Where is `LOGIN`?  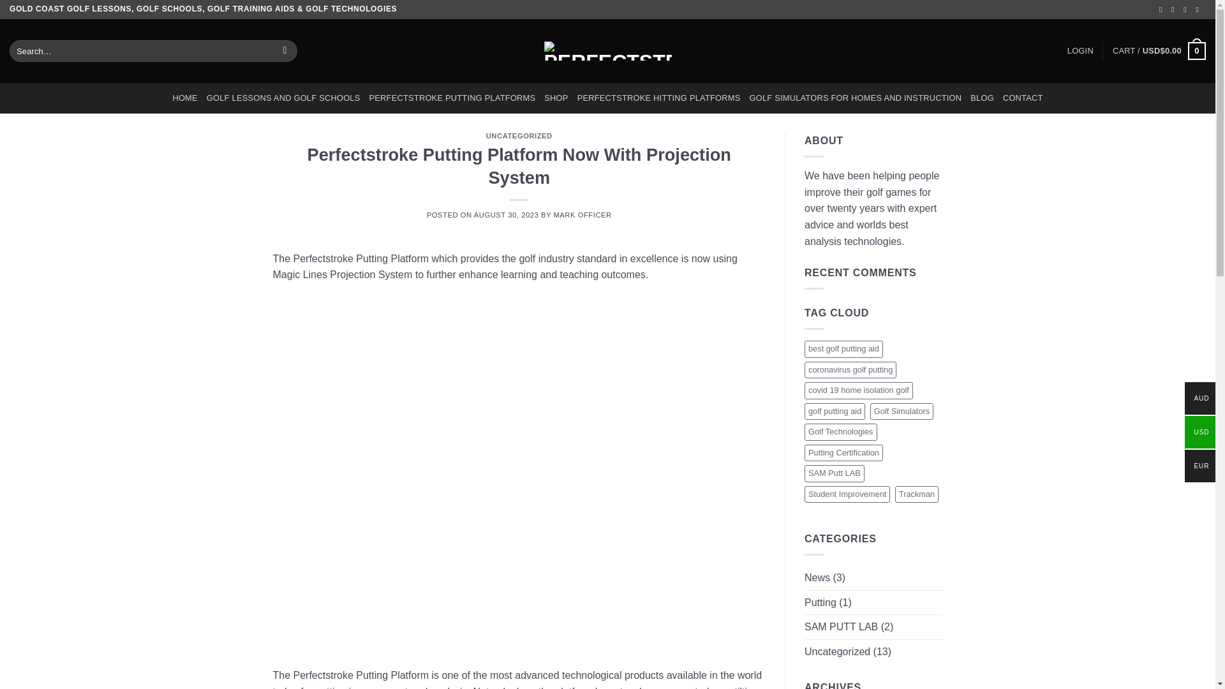 LOGIN is located at coordinates (1080, 51).